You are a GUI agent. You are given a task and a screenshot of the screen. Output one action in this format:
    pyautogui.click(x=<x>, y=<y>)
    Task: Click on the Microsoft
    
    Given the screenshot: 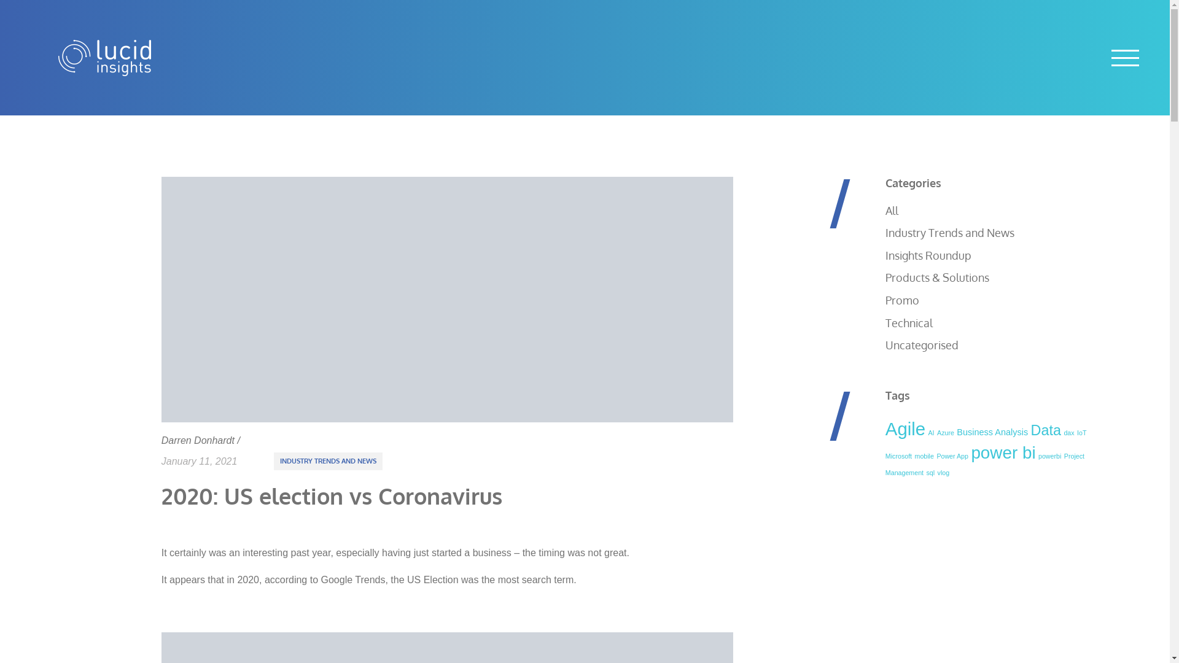 What is the action you would take?
    pyautogui.click(x=899, y=456)
    